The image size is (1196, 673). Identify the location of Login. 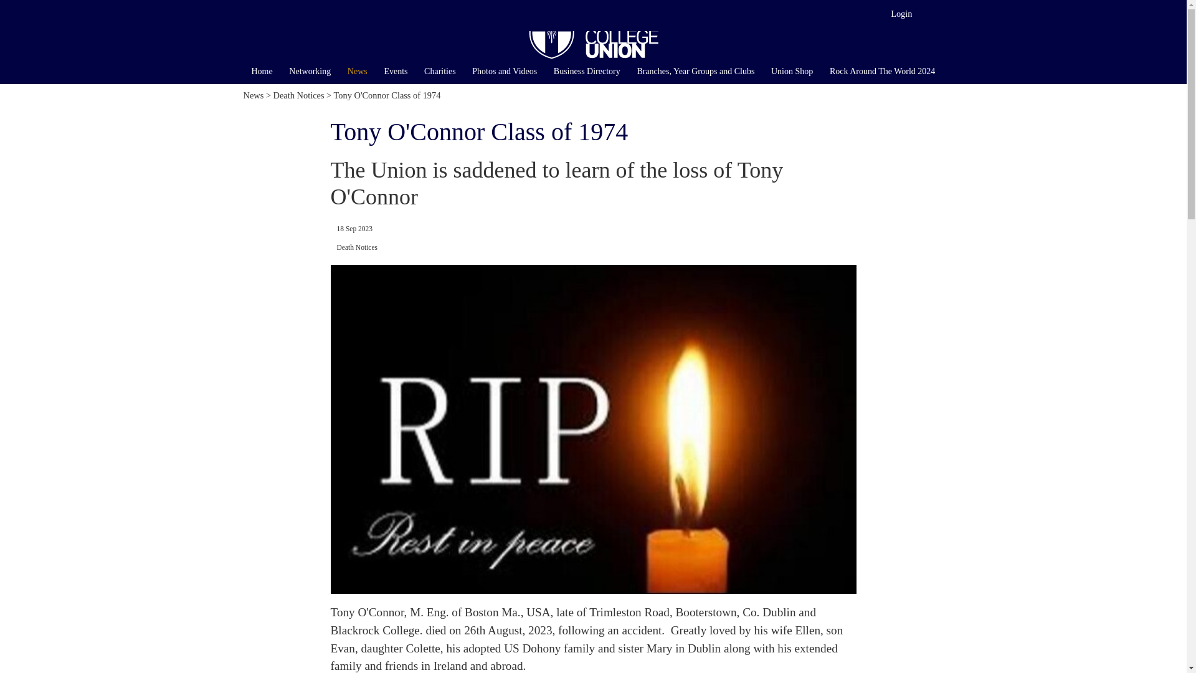
(901, 14).